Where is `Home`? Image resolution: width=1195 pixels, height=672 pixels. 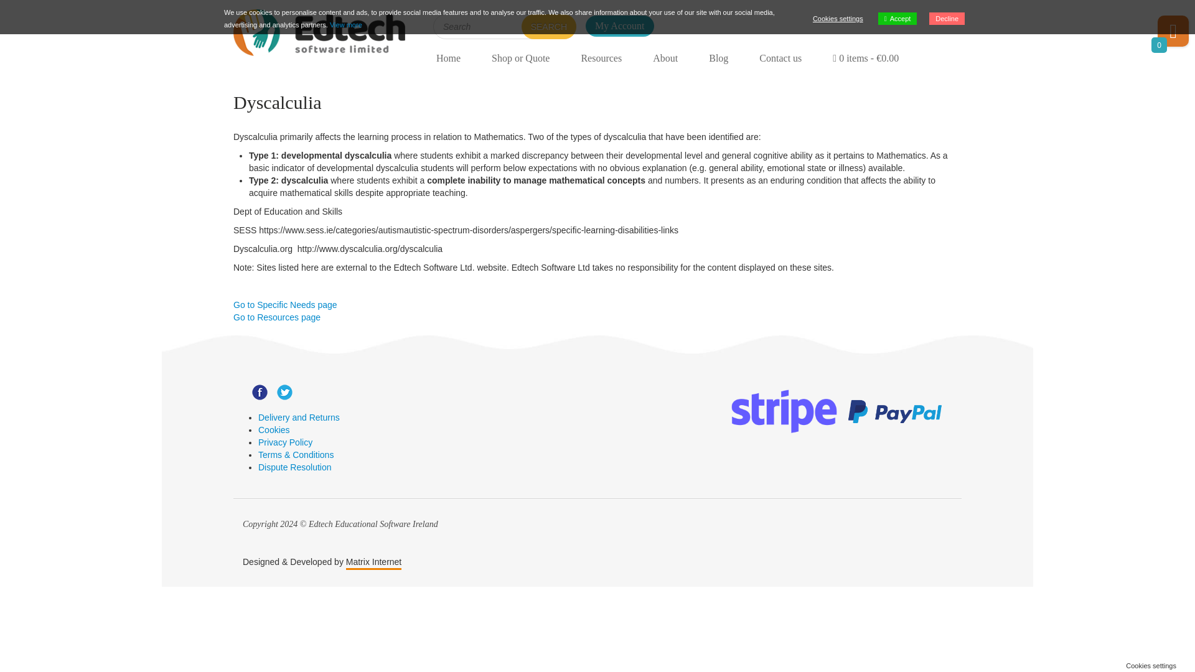 Home is located at coordinates (448, 58).